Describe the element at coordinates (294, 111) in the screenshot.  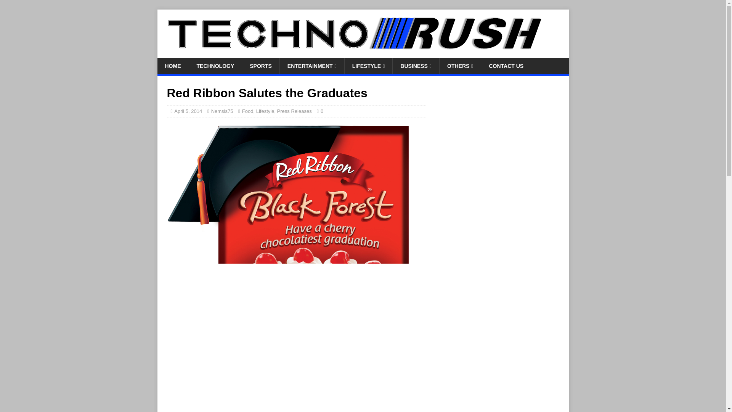
I see `Press Releases` at that location.